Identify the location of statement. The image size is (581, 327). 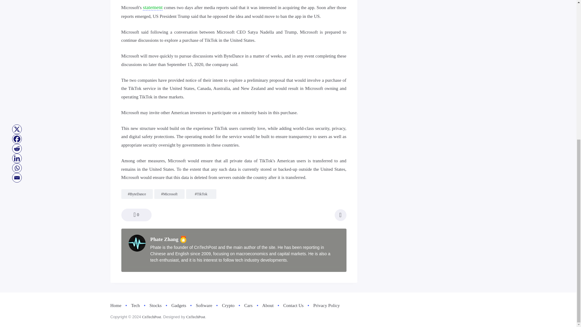
(153, 7).